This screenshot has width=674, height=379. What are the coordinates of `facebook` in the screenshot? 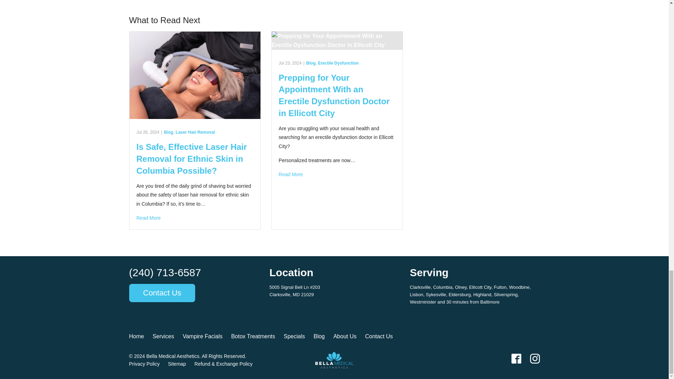 It's located at (516, 358).